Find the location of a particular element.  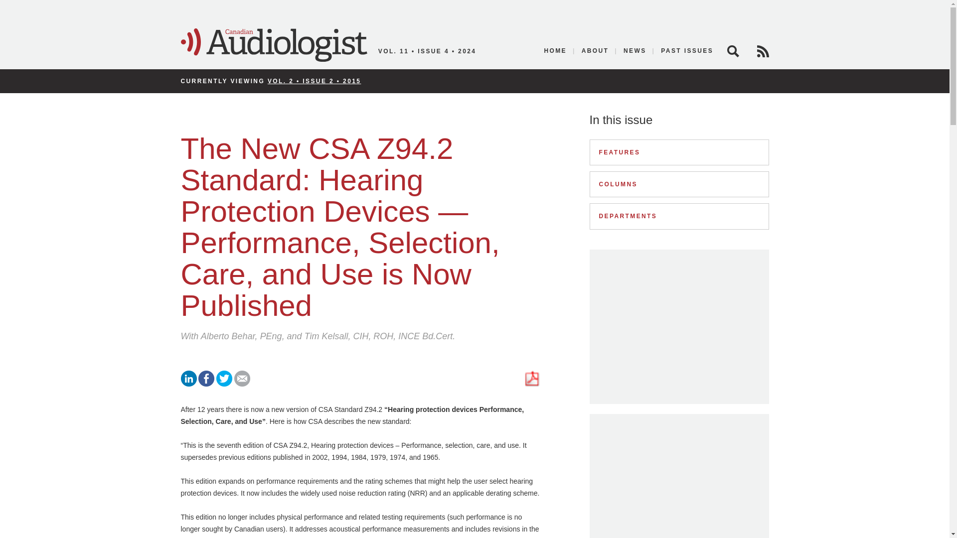

Search the Canadian Audiologists site is located at coordinates (733, 51).